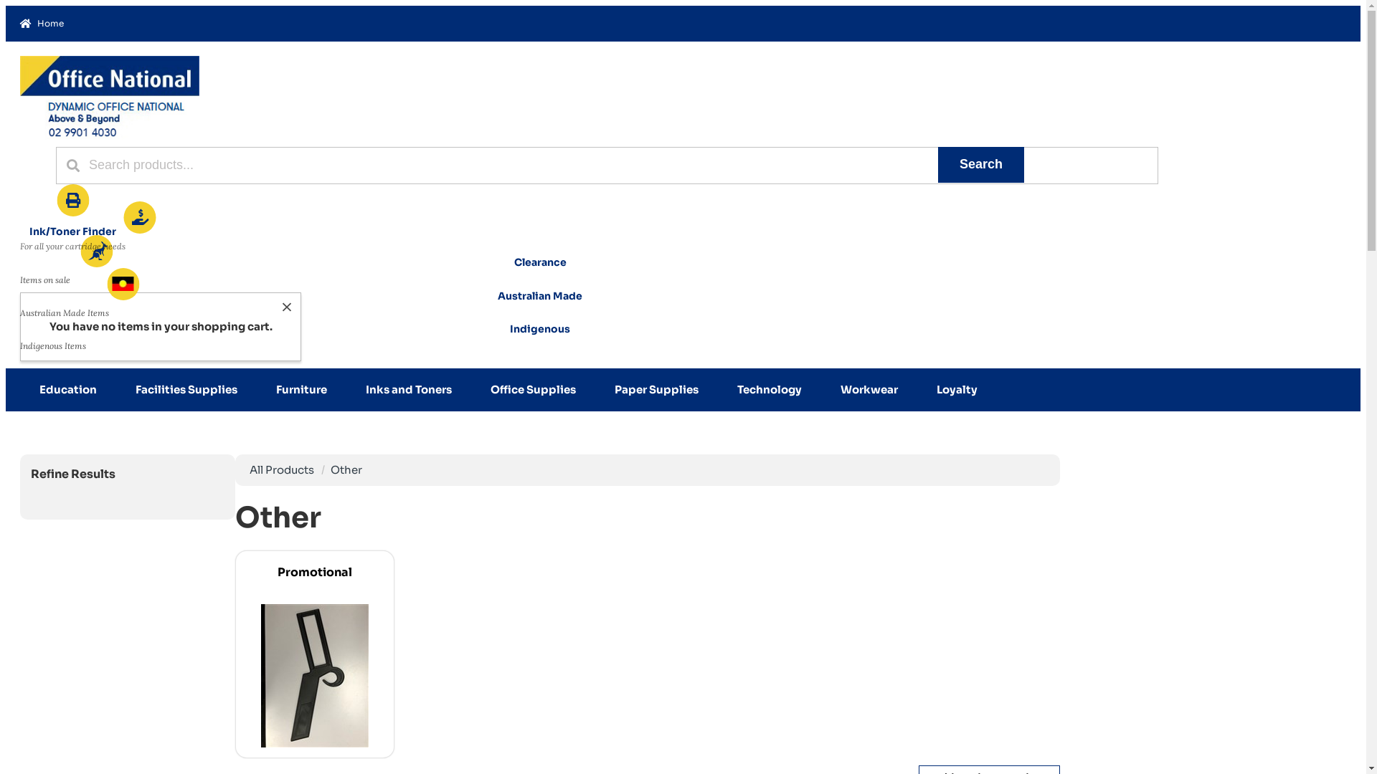  I want to click on Loyalty, so click(957, 390).